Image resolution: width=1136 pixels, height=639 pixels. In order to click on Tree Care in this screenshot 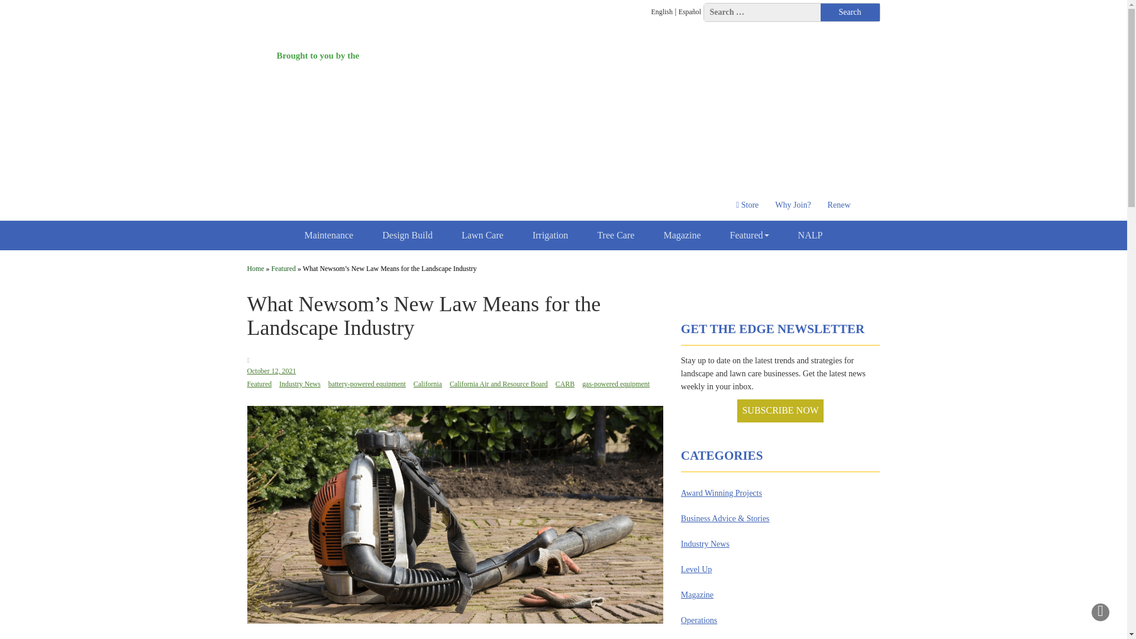, I will do `click(615, 235)`.